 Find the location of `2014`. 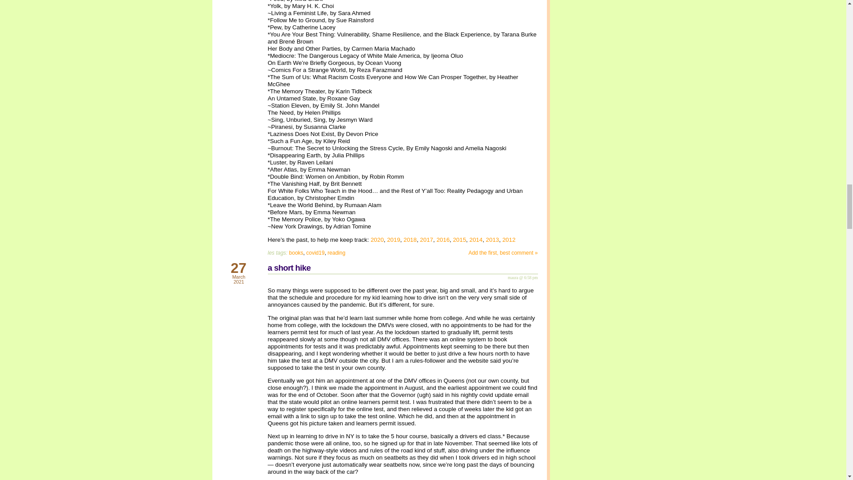

2014 is located at coordinates (476, 240).